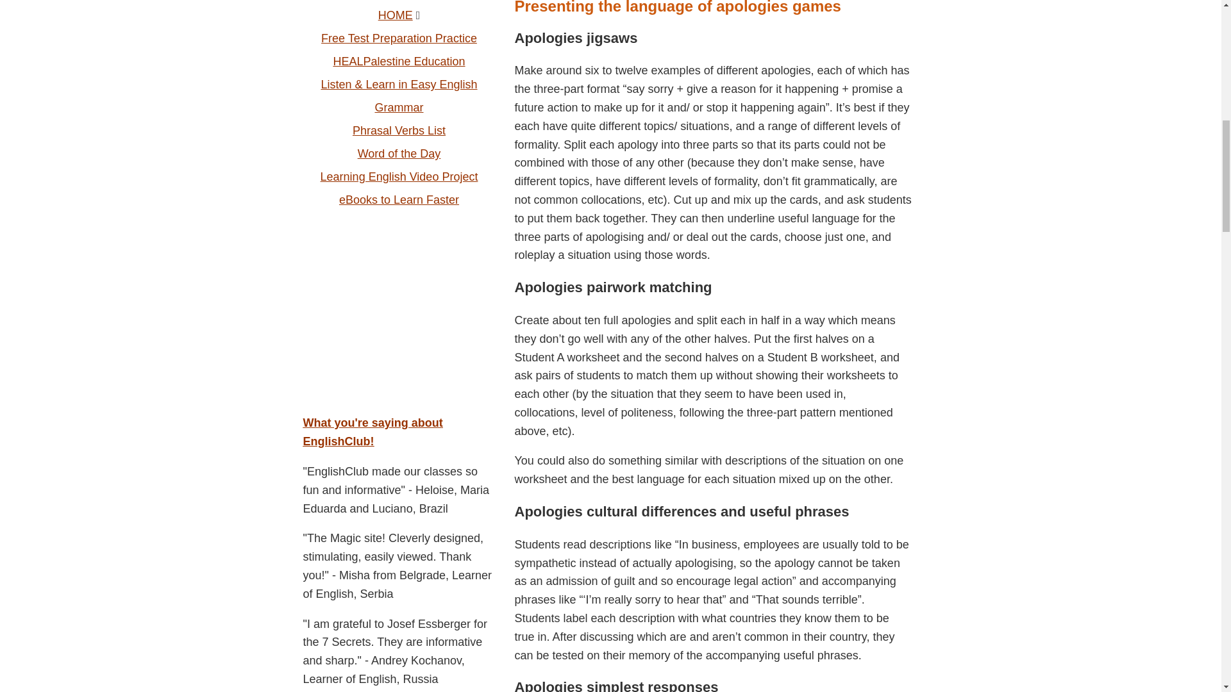 This screenshot has height=692, width=1231. Describe the element at coordinates (395, 15) in the screenshot. I see `HOME` at that location.